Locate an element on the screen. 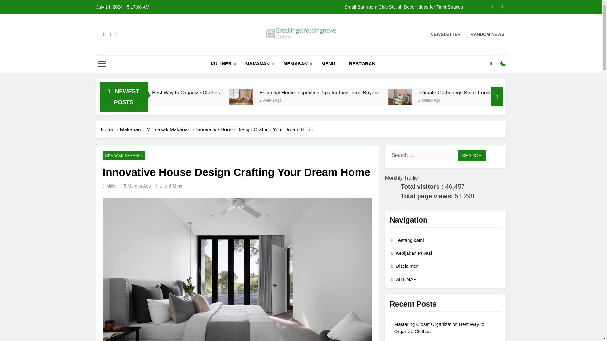  Search is located at coordinates (472, 155).